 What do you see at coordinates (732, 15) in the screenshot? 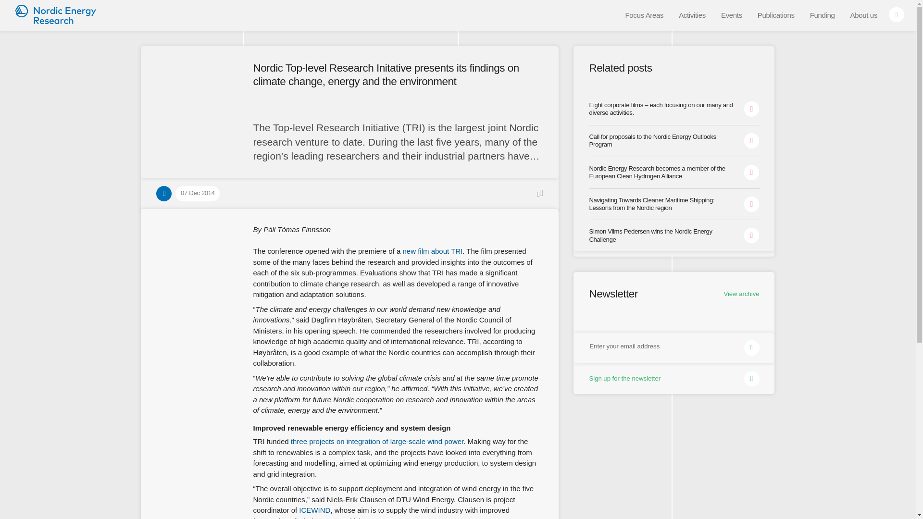
I see `Events` at bounding box center [732, 15].